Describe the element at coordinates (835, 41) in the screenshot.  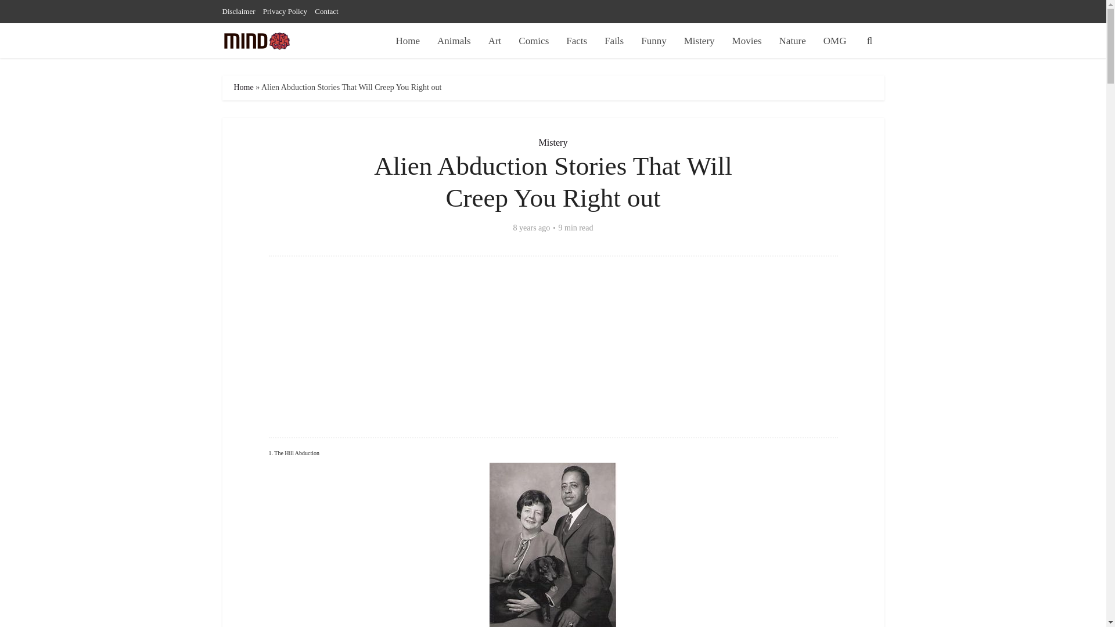
I see `OMG` at that location.